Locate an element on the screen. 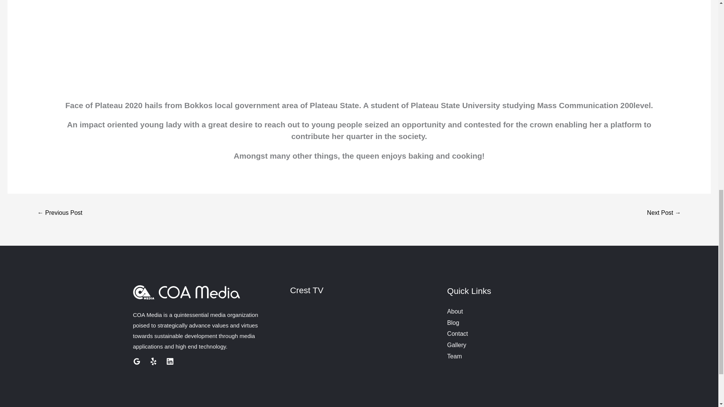  Blog is located at coordinates (453, 323).